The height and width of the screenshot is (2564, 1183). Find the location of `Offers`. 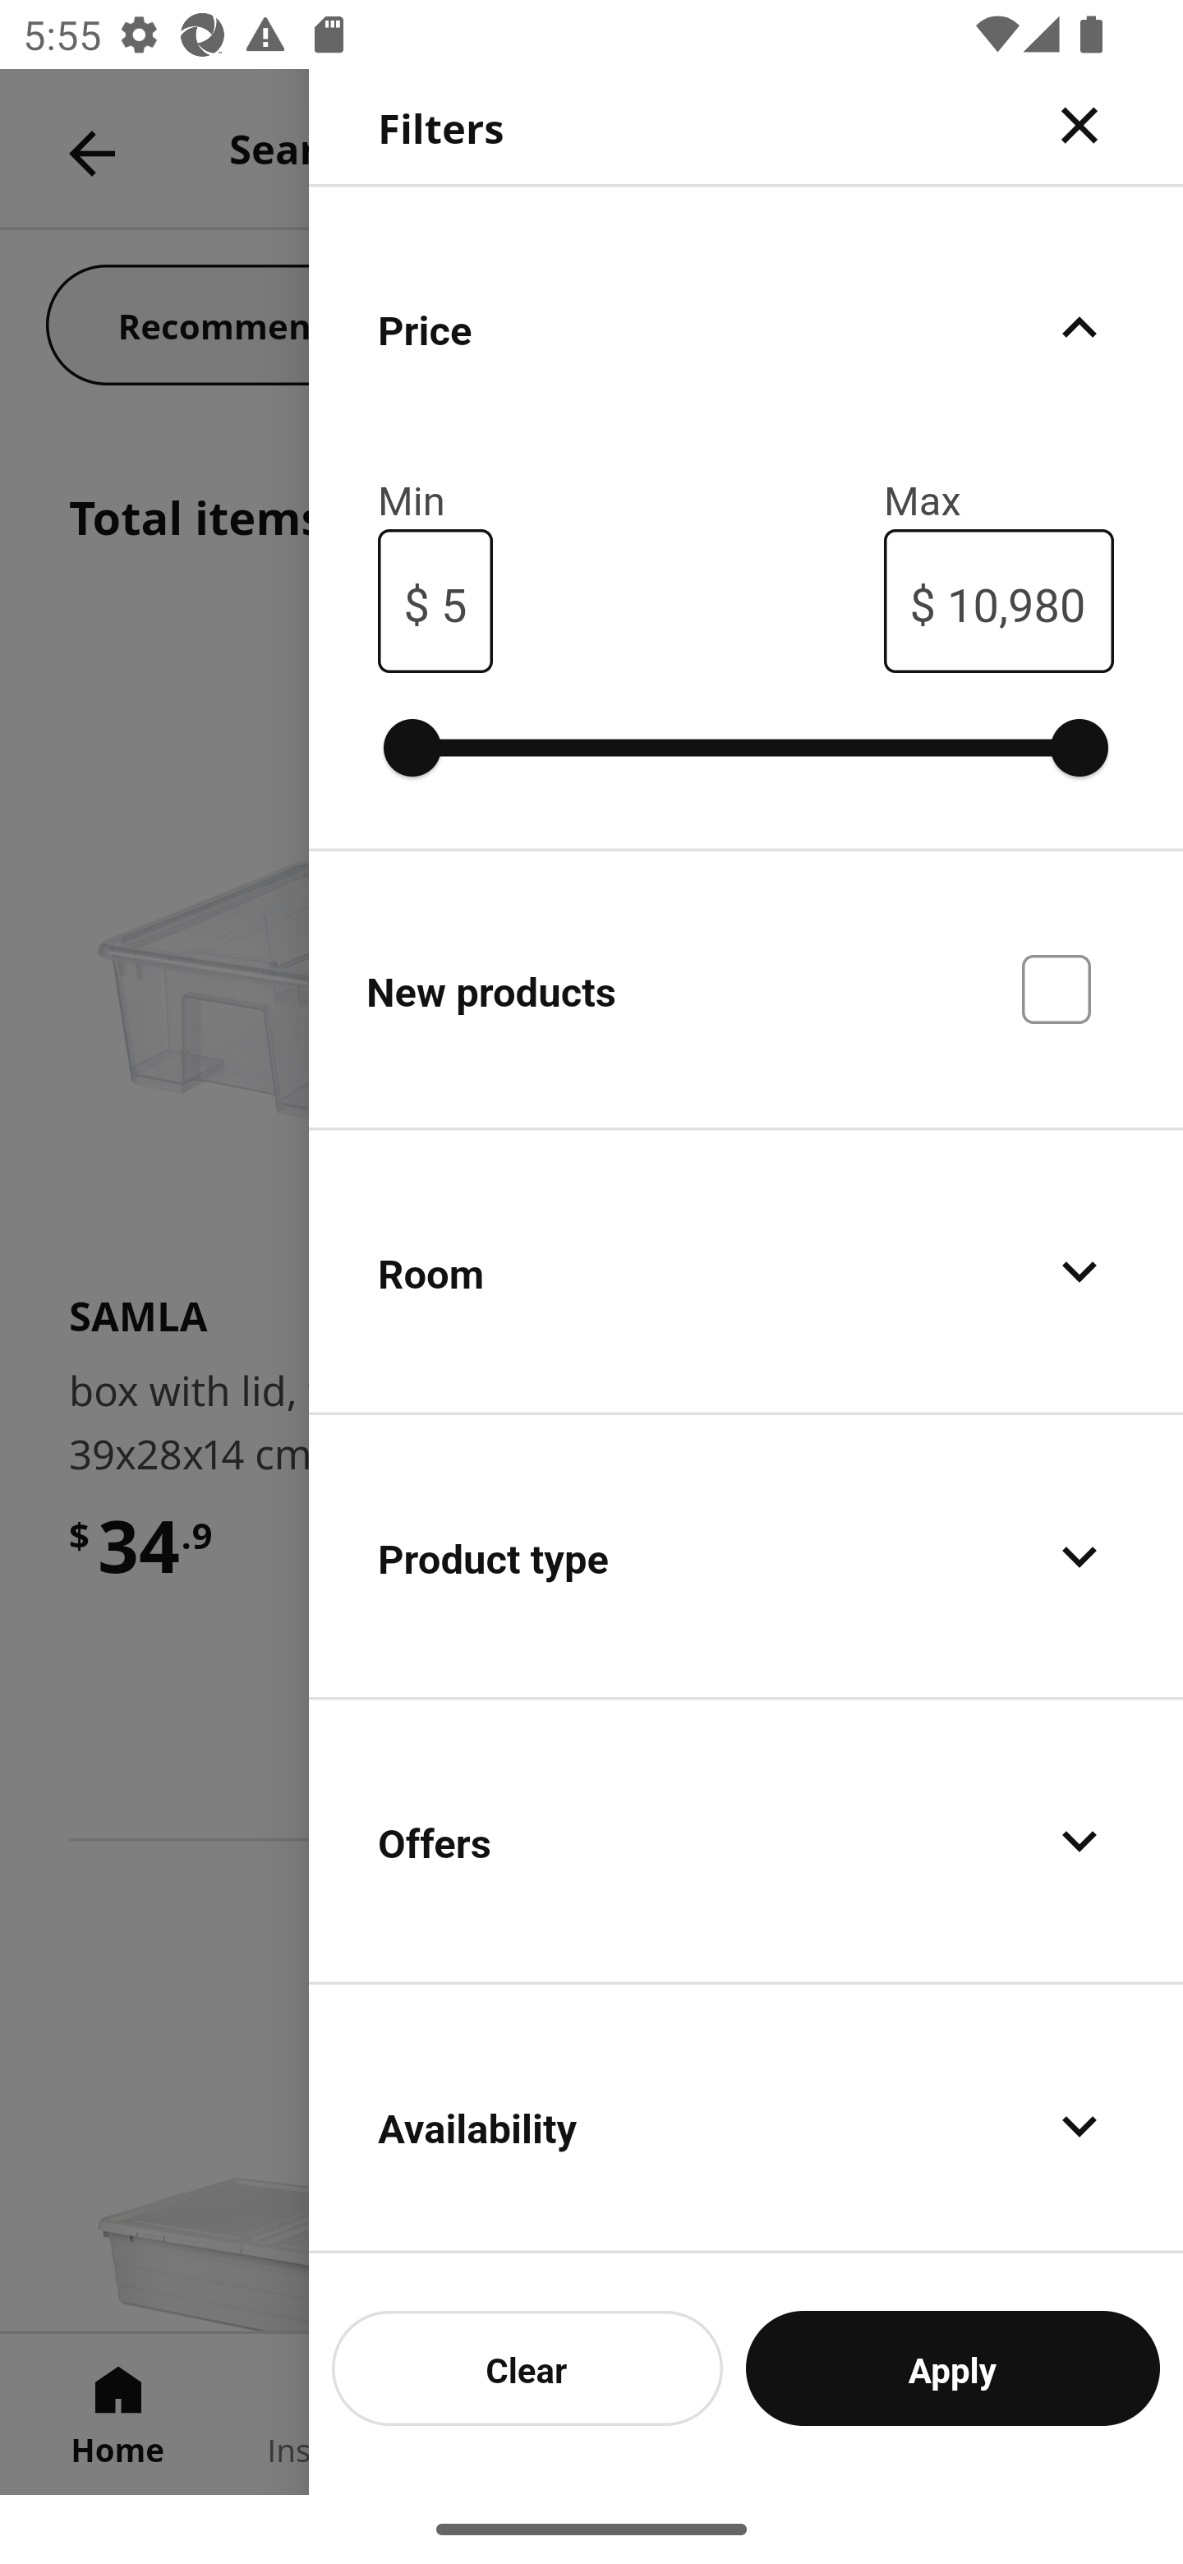

Offers is located at coordinates (746, 1841).